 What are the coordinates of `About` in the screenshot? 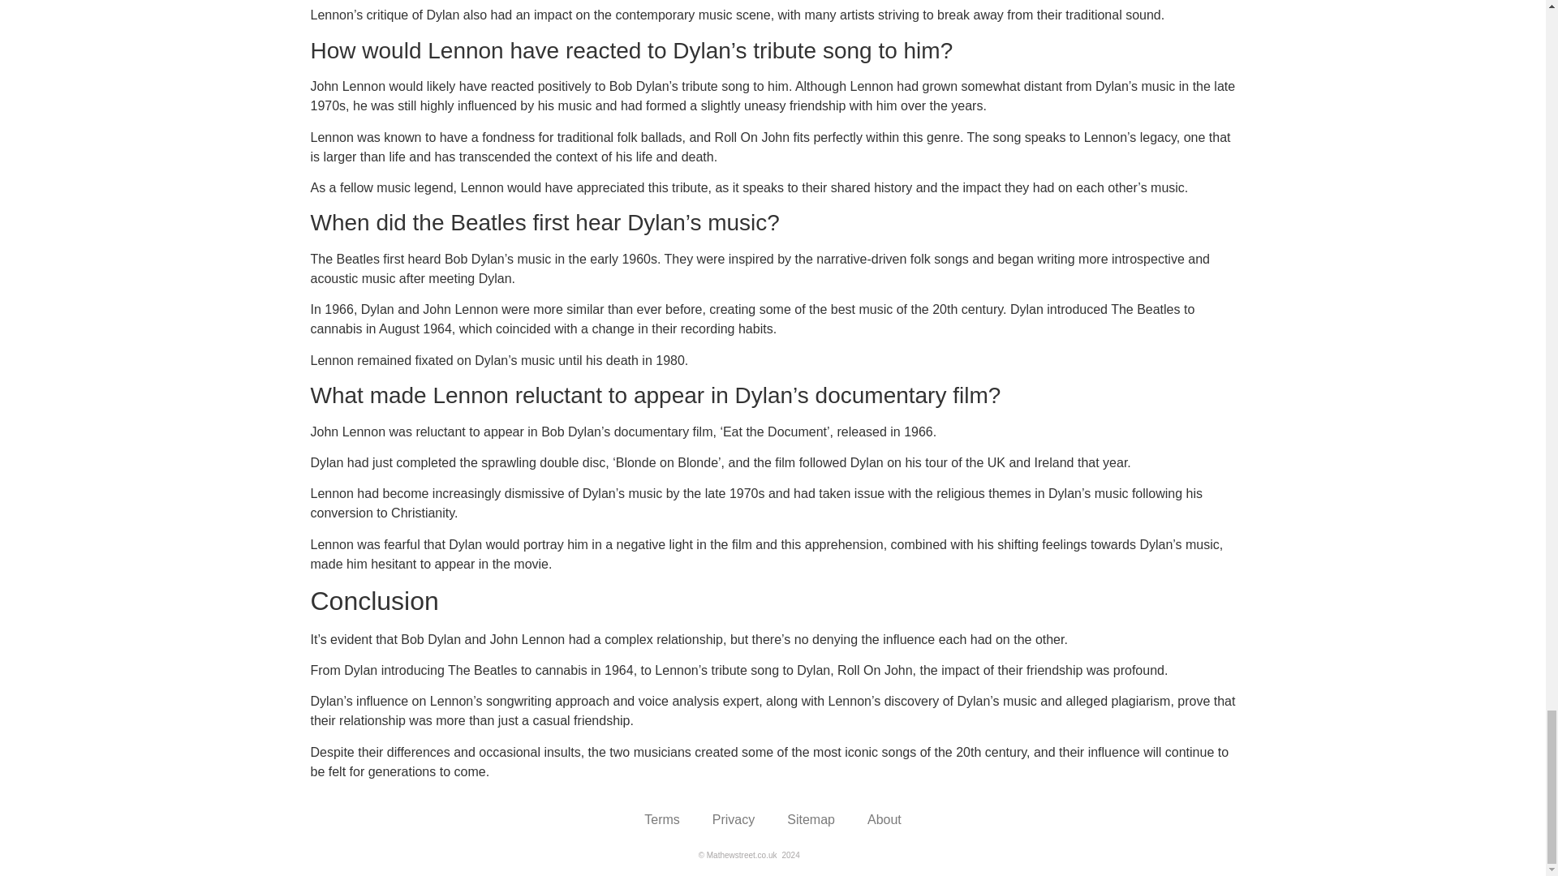 It's located at (884, 819).